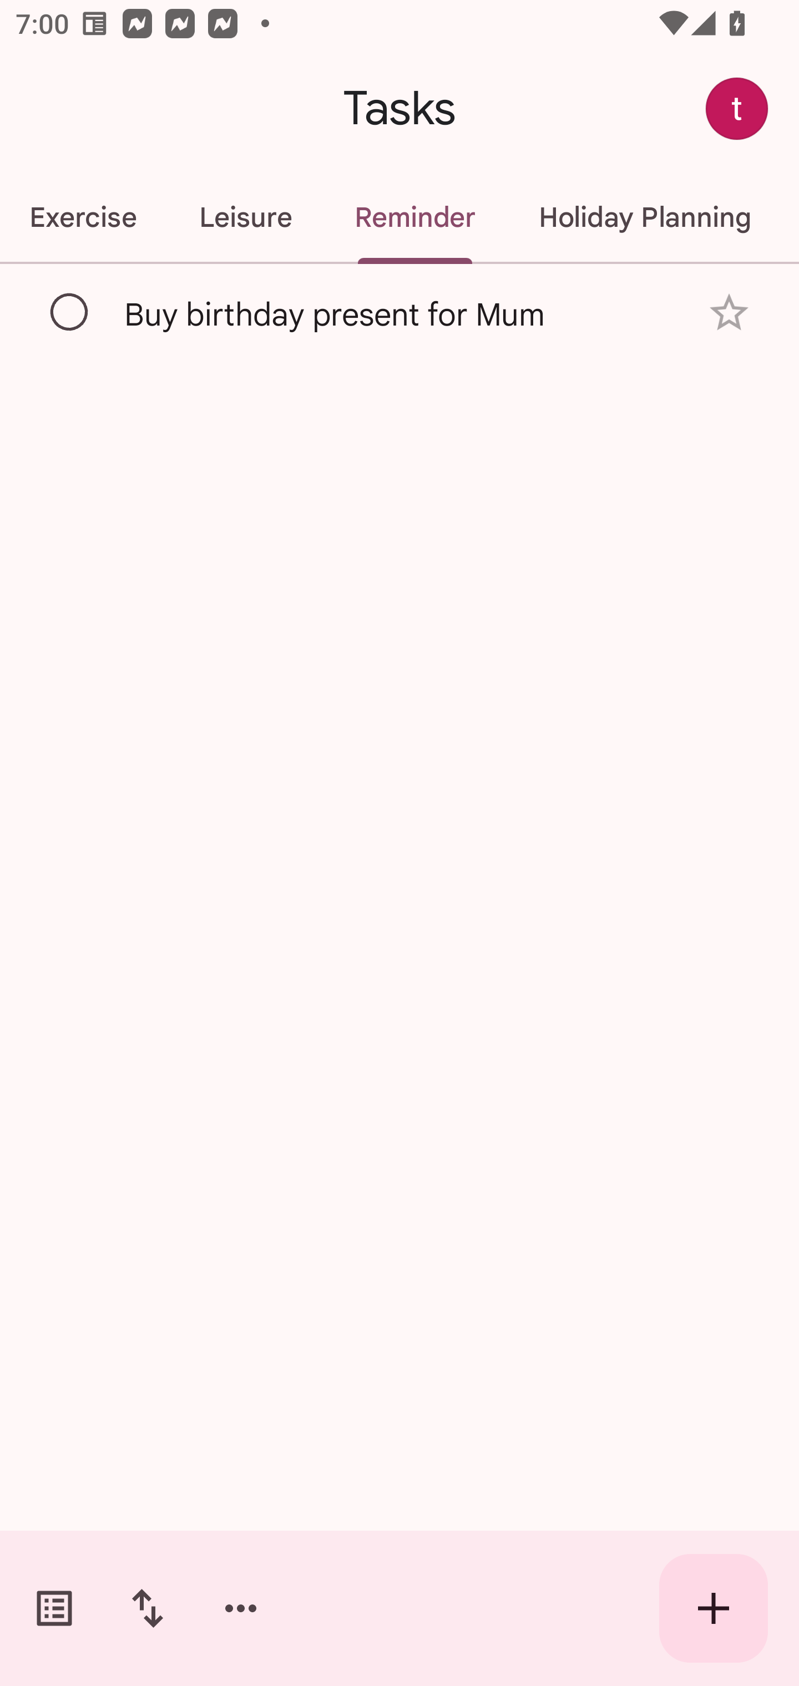 This screenshot has height=1686, width=799. Describe the element at coordinates (241, 1608) in the screenshot. I see `More options` at that location.